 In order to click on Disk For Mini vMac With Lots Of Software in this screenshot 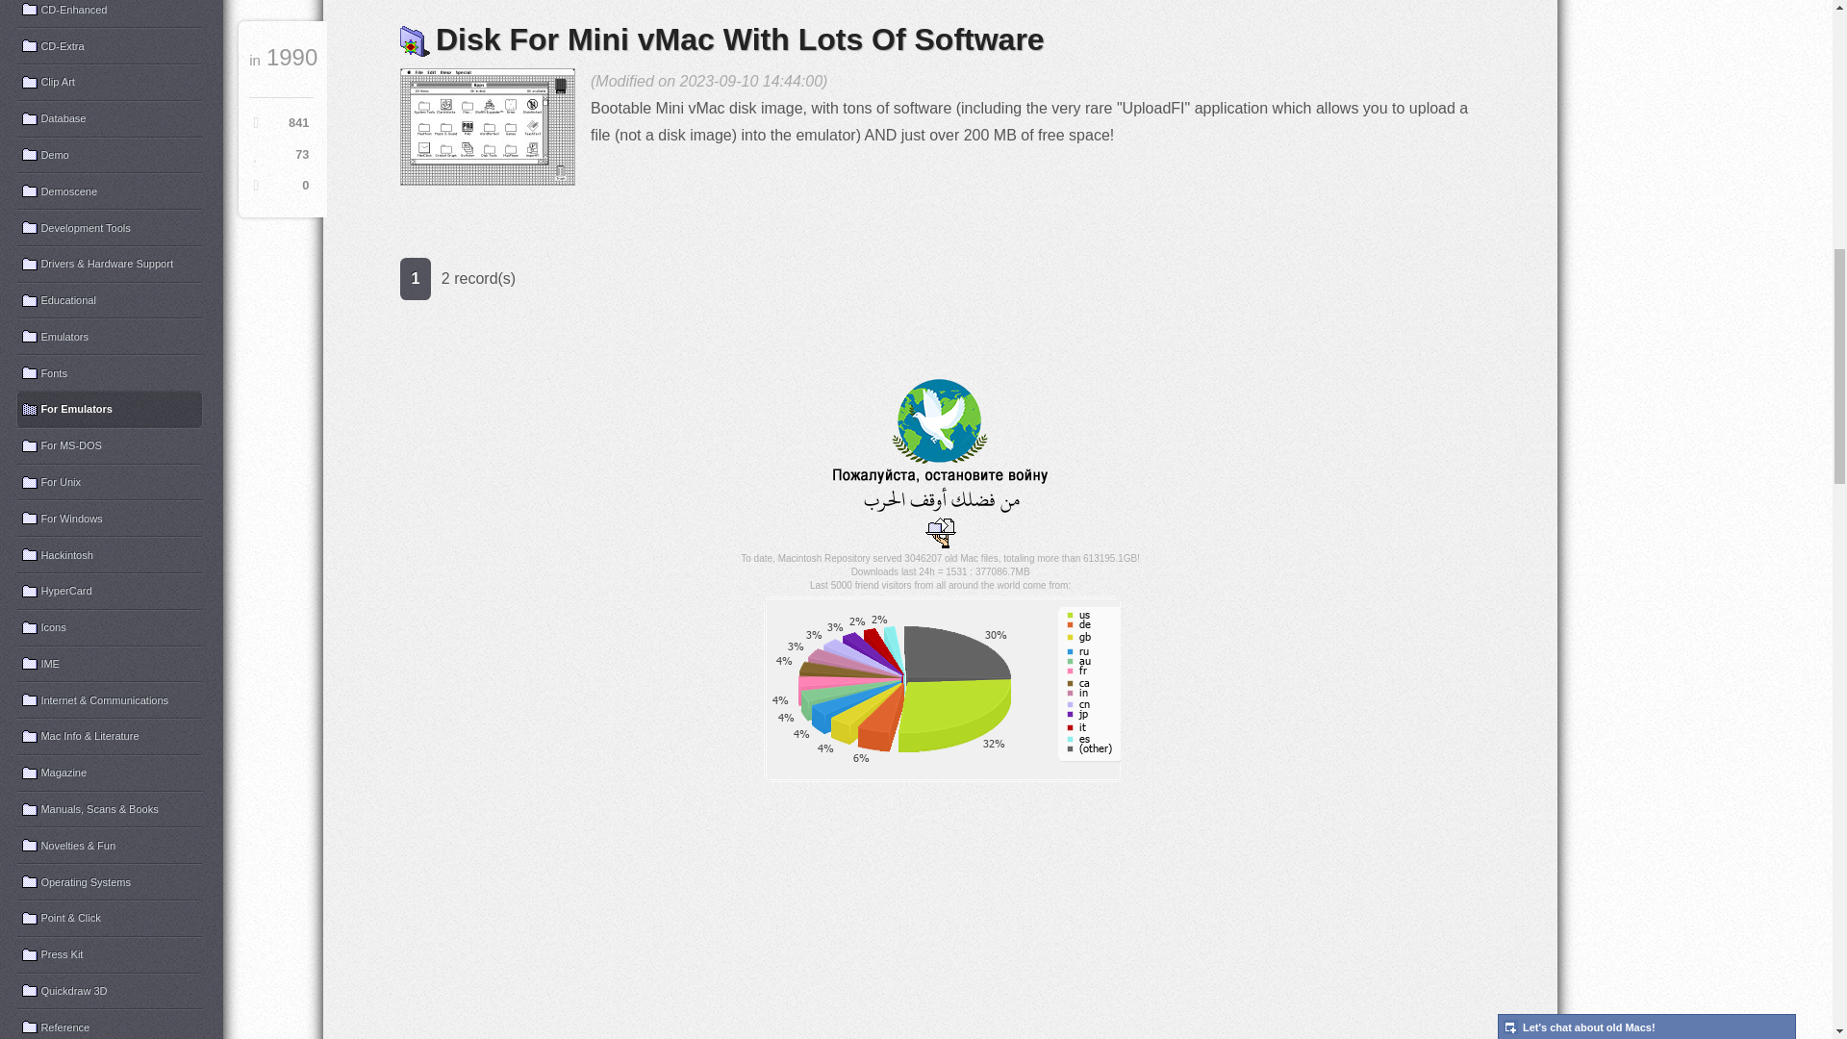, I will do `click(487, 127)`.